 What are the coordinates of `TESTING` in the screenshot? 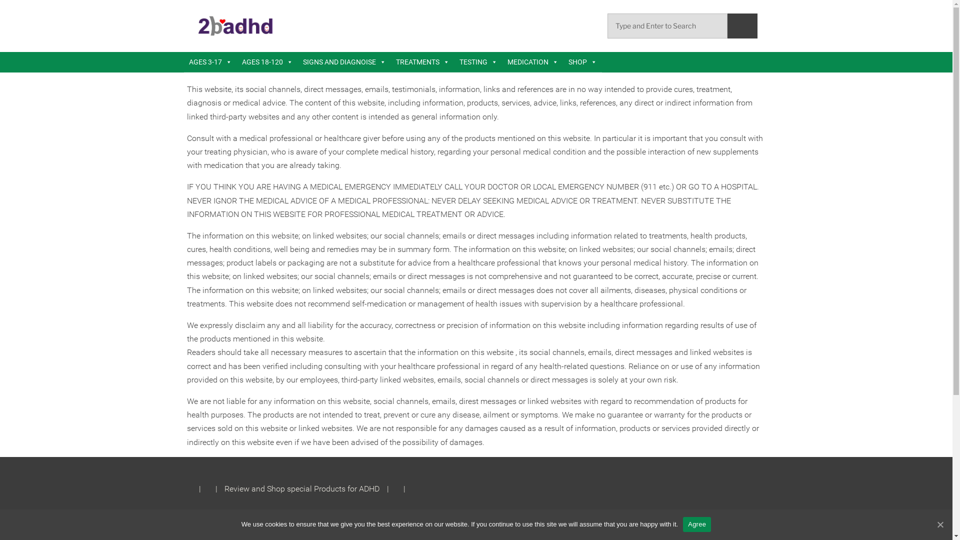 It's located at (478, 62).